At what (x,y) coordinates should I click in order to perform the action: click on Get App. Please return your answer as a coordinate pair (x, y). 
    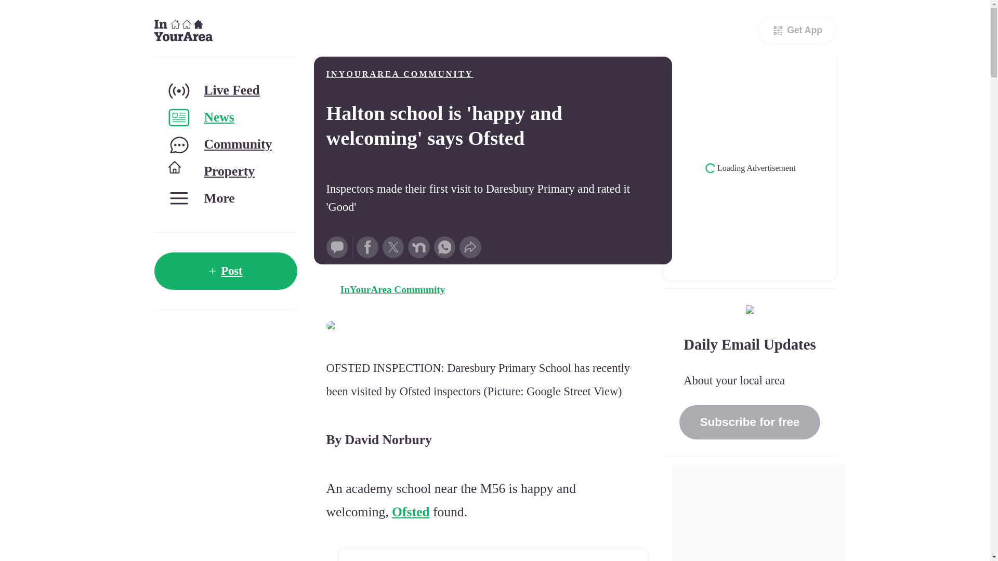
    Looking at the image, I should click on (796, 30).